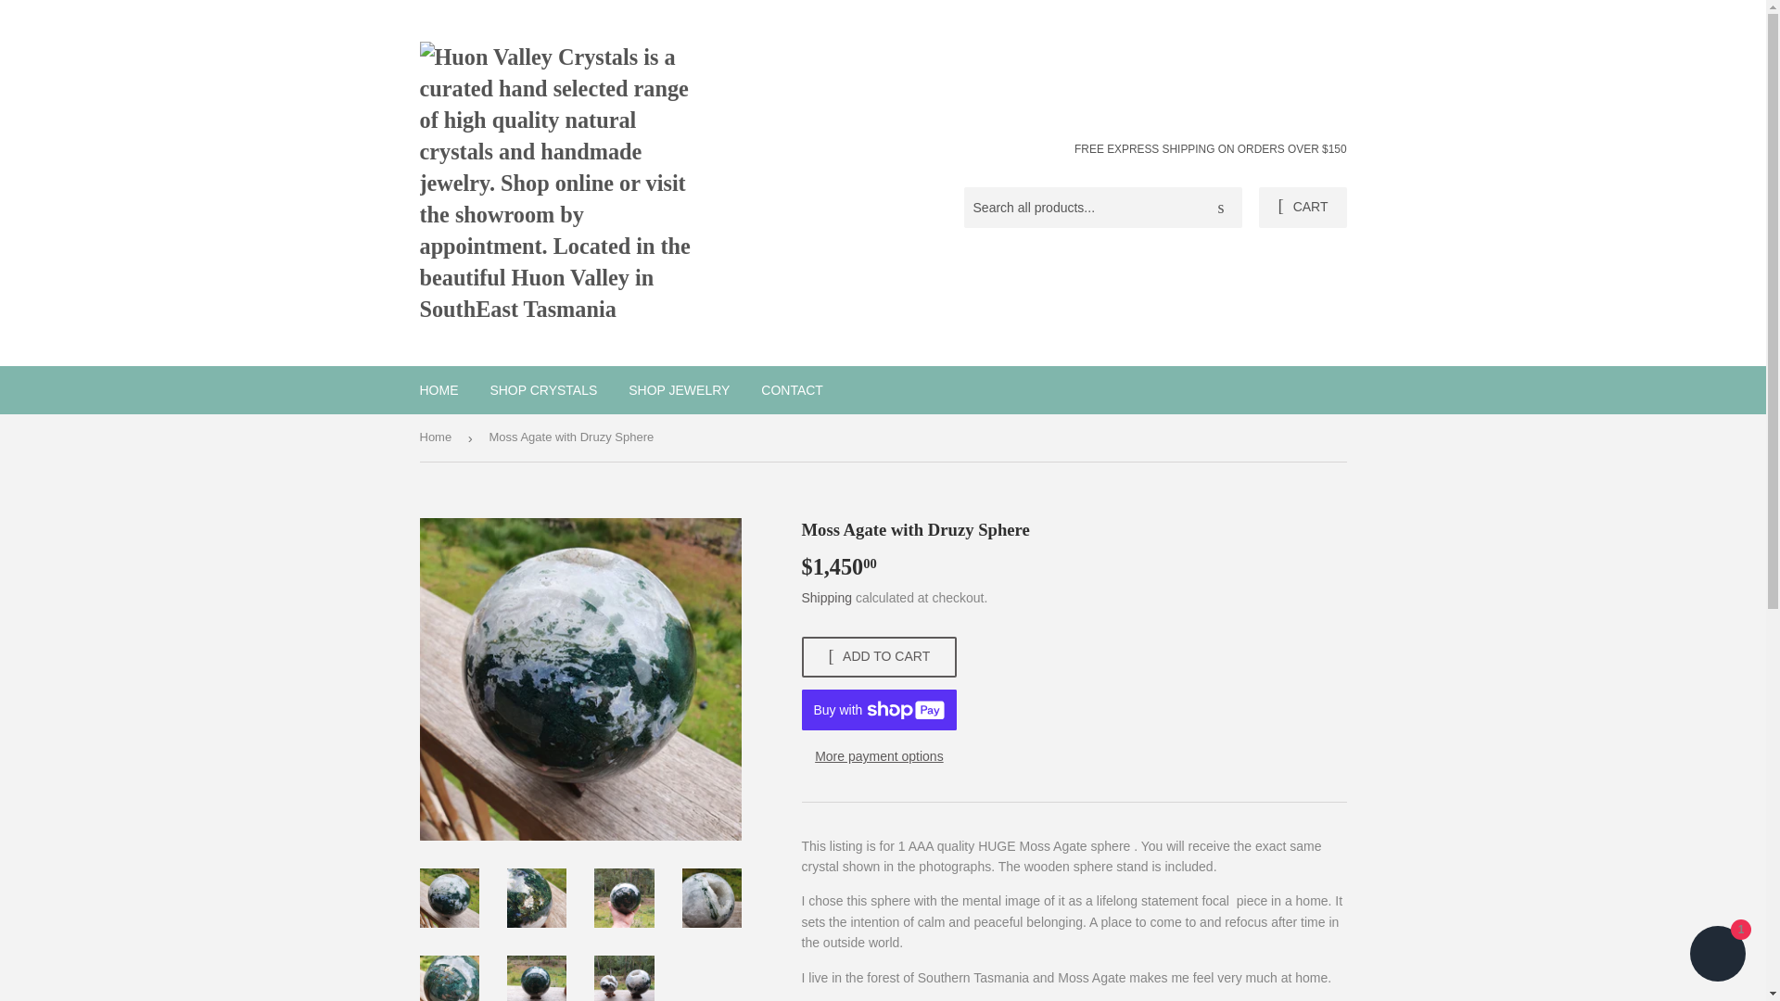 The height and width of the screenshot is (1001, 1780). I want to click on Home, so click(438, 437).